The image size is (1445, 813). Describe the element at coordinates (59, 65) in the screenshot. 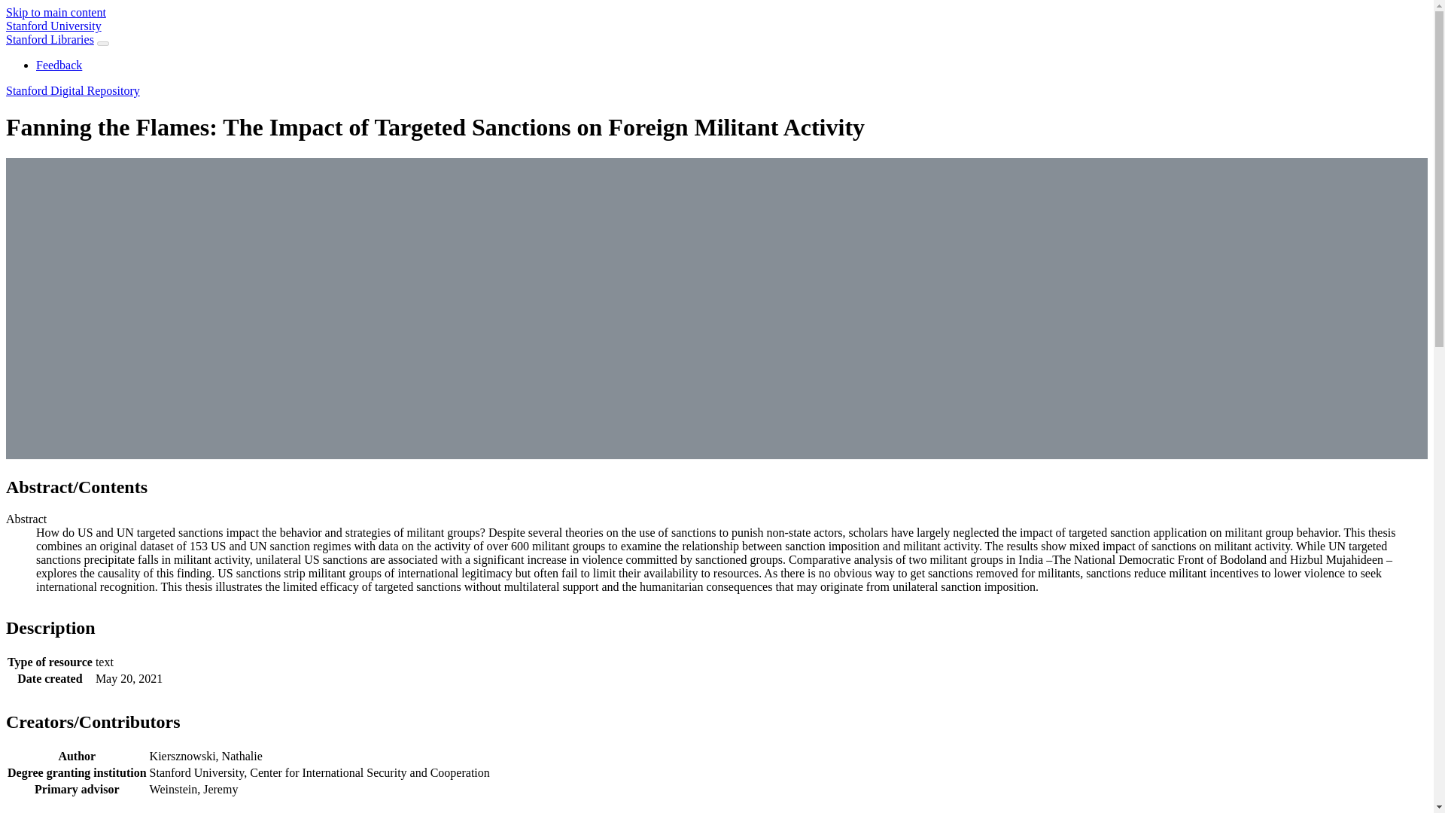

I see `Feedback` at that location.